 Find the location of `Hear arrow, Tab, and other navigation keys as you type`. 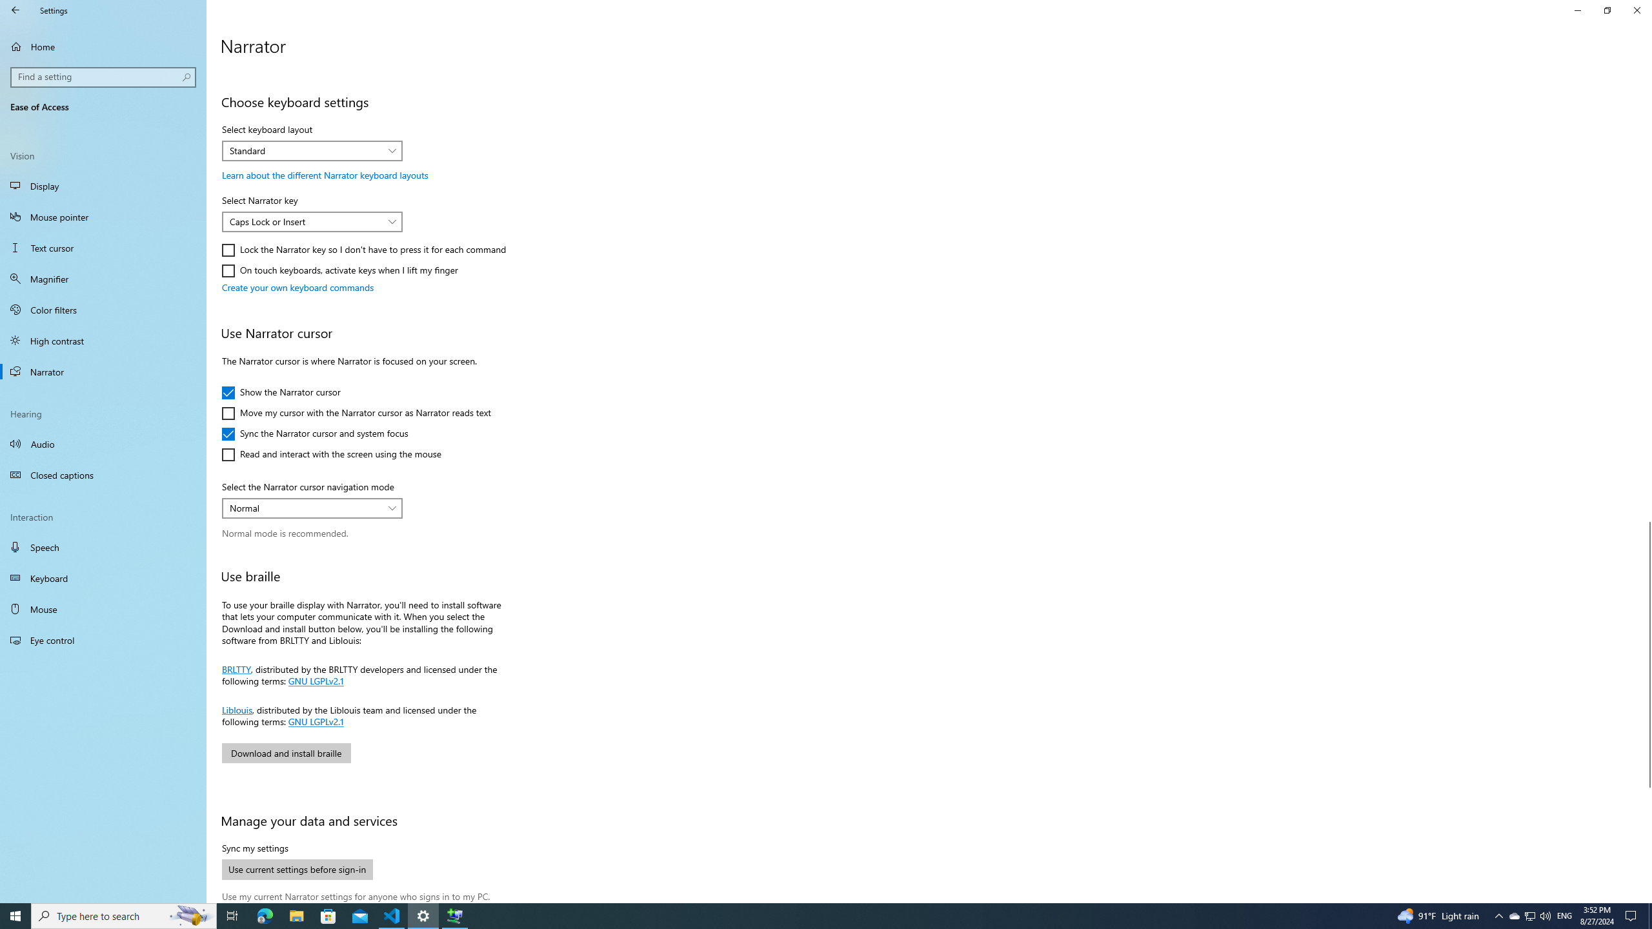

Hear arrow, Tab, and other navigation keys as you type is located at coordinates (15, 916).